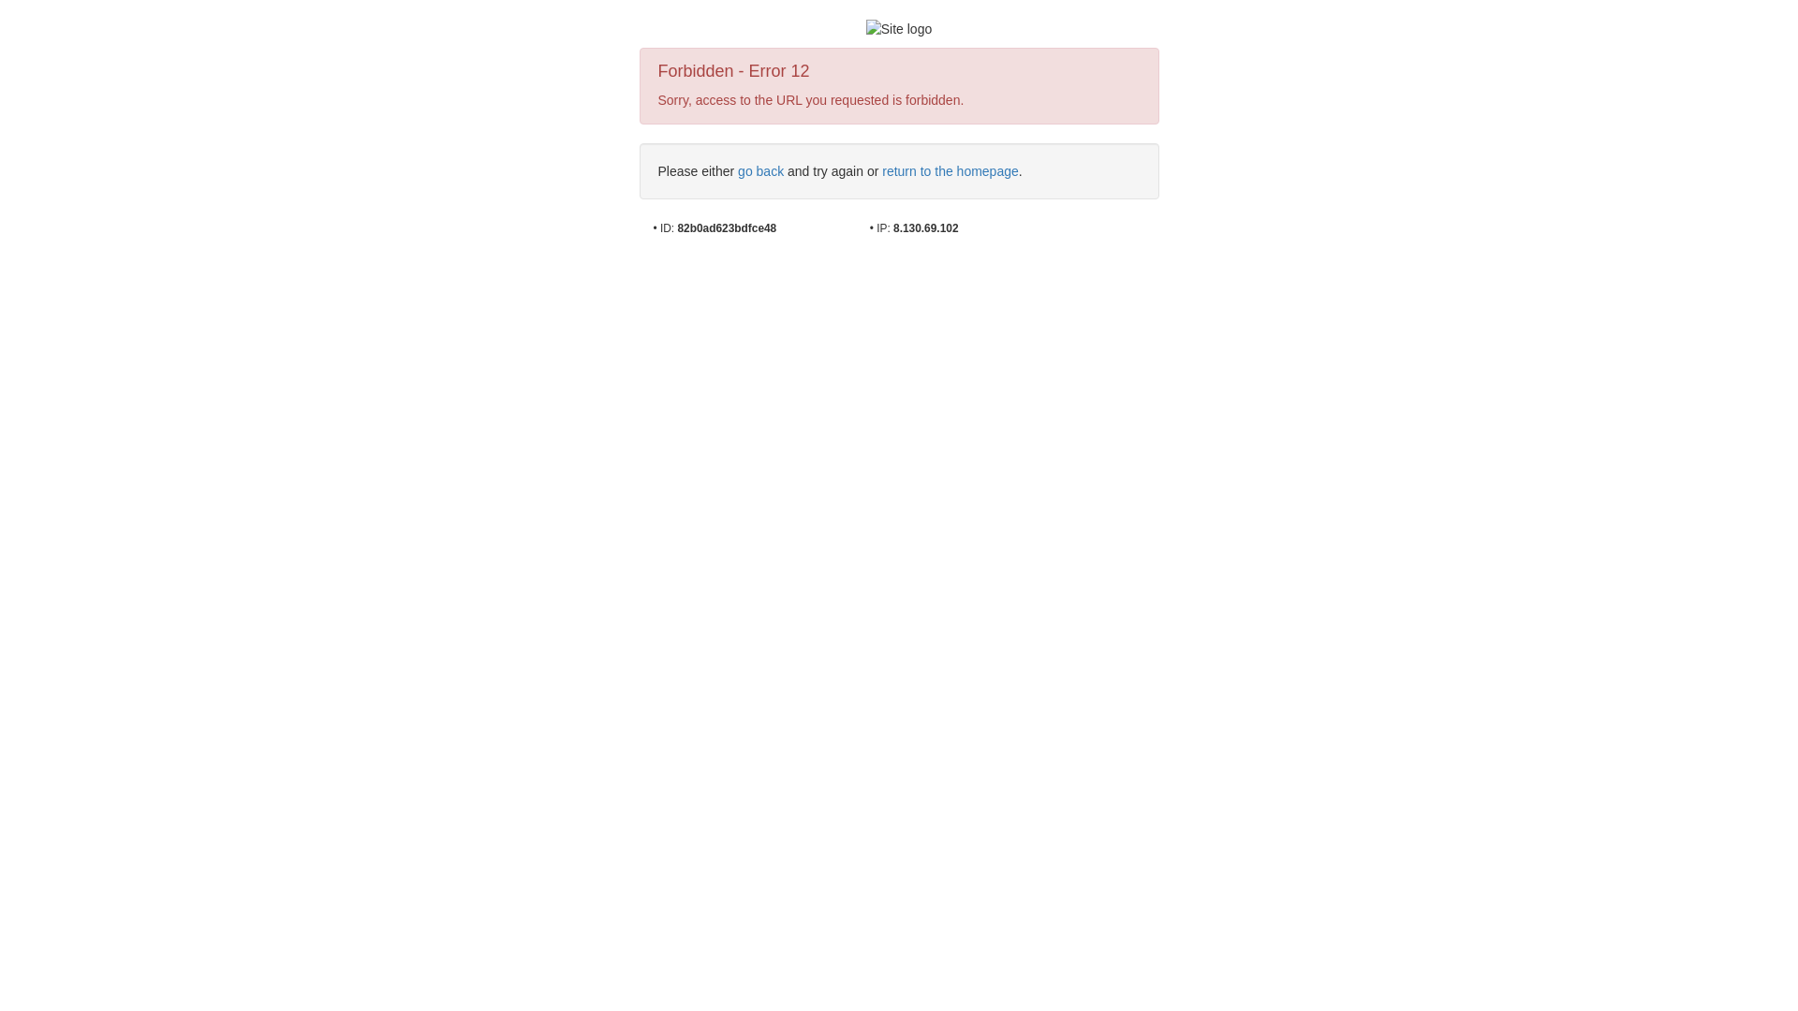 Image resolution: width=1798 pixels, height=1011 pixels. I want to click on return to the homepage, so click(951, 171).